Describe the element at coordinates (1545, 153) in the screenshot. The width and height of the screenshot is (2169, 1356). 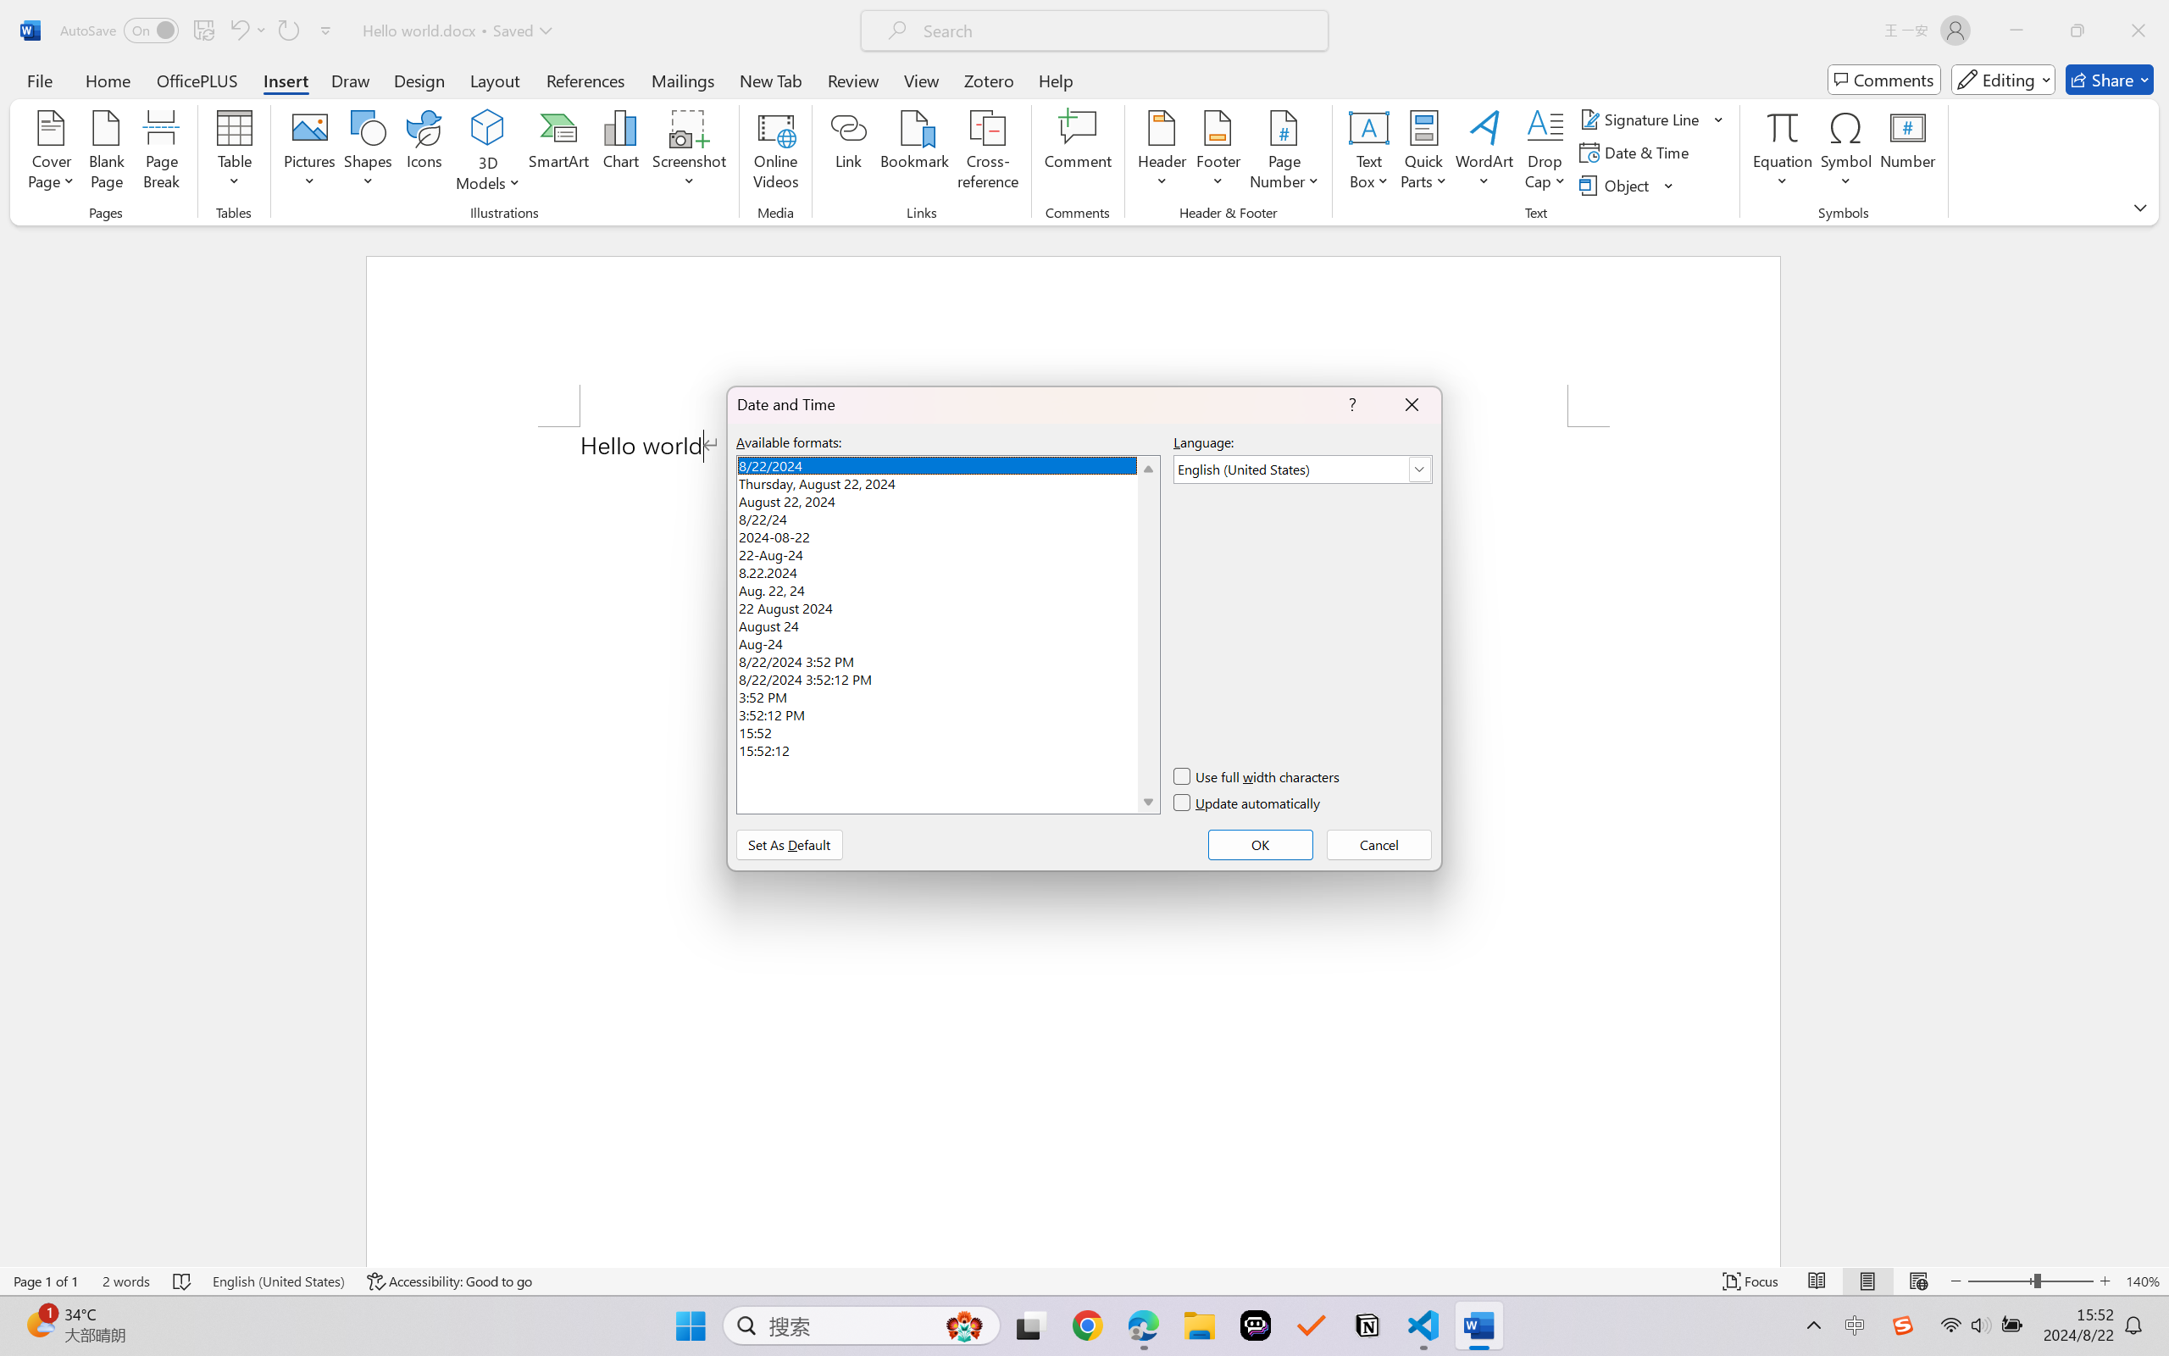
I see `Drop Cap` at that location.